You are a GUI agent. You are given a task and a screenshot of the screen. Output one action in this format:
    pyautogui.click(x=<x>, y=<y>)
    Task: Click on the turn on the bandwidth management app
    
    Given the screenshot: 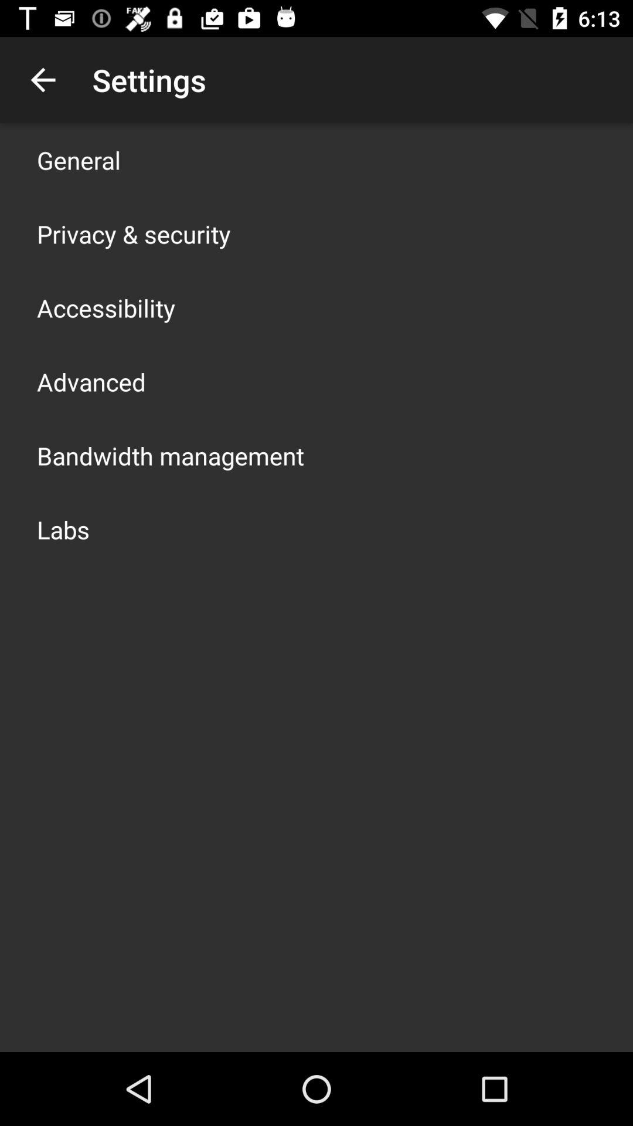 What is the action you would take?
    pyautogui.click(x=171, y=455)
    